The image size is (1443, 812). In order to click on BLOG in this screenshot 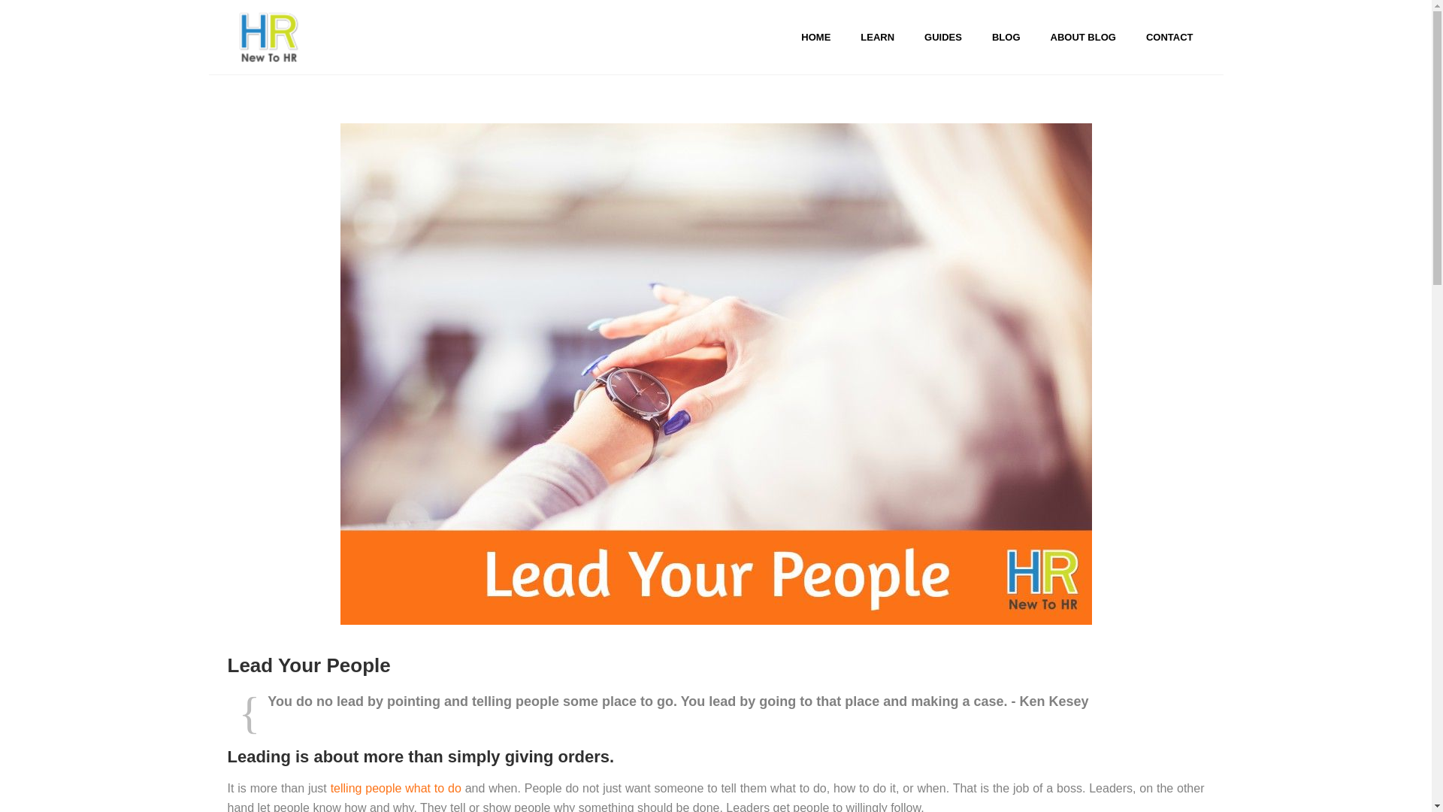, I will do `click(1006, 38)`.